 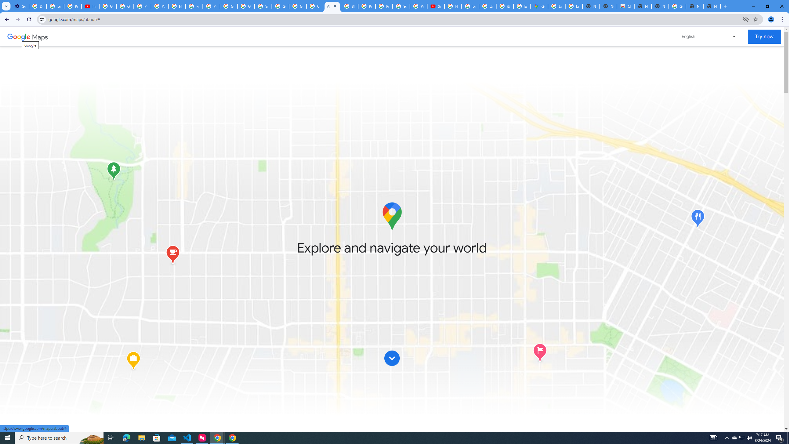 I want to click on Privacy Help Center - Policies Help, so click(x=384, y=6).